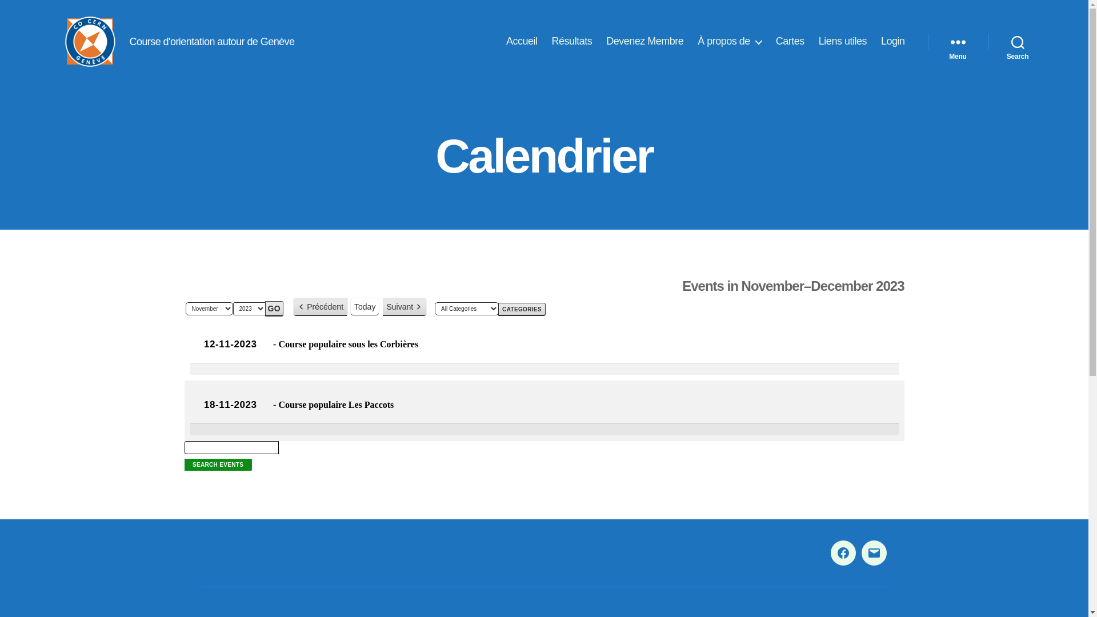 The image size is (1097, 617). I want to click on Search, so click(1018, 42).